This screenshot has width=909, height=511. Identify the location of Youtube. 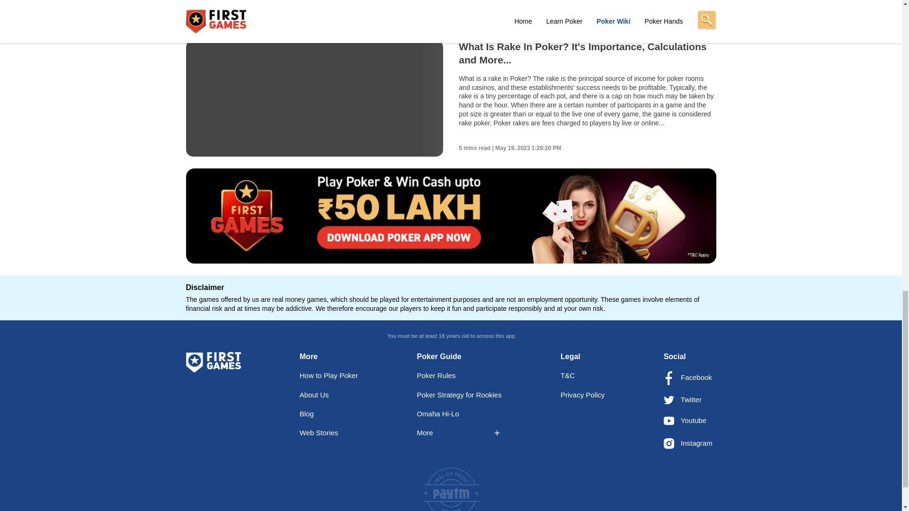
(685, 420).